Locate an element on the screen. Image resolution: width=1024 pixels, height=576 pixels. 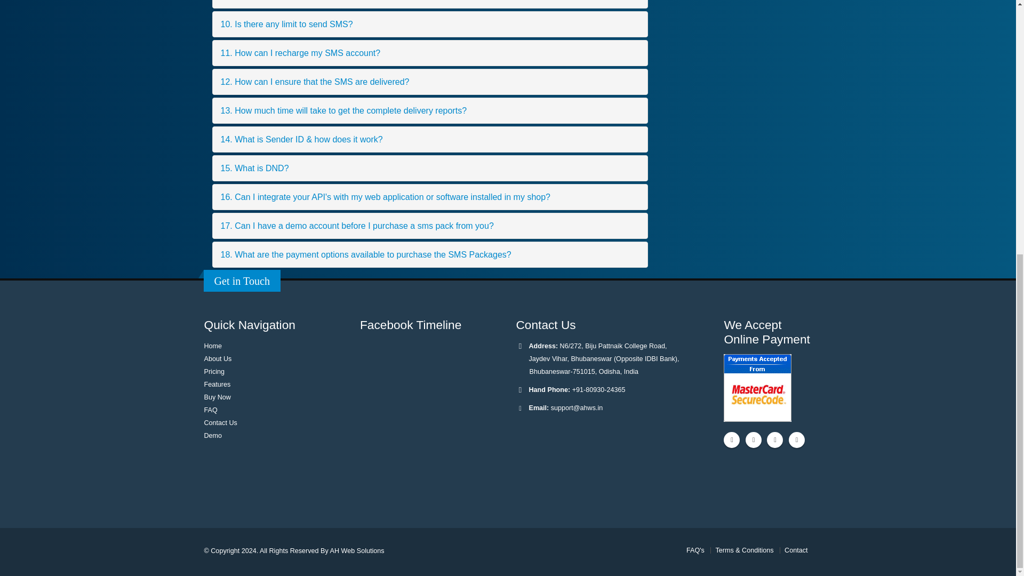
12. How can I ensure that the SMS are delivered? is located at coordinates (429, 82).